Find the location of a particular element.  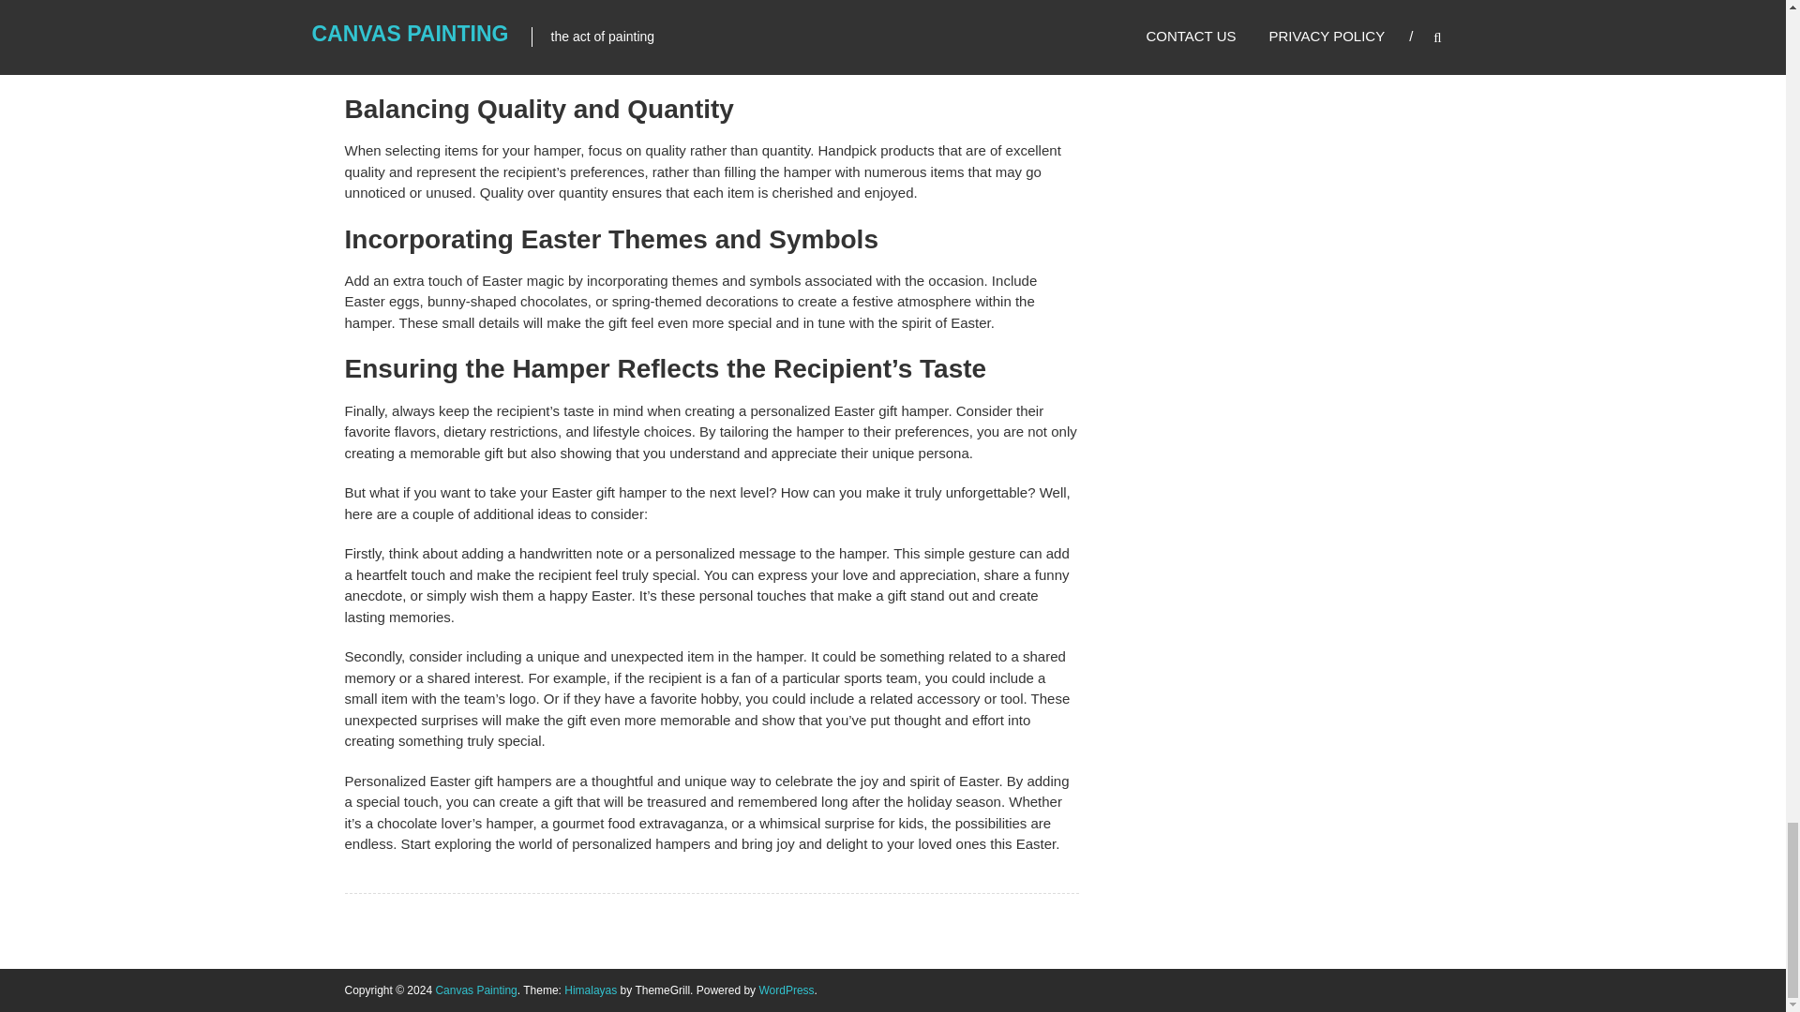

WordPress is located at coordinates (786, 990).